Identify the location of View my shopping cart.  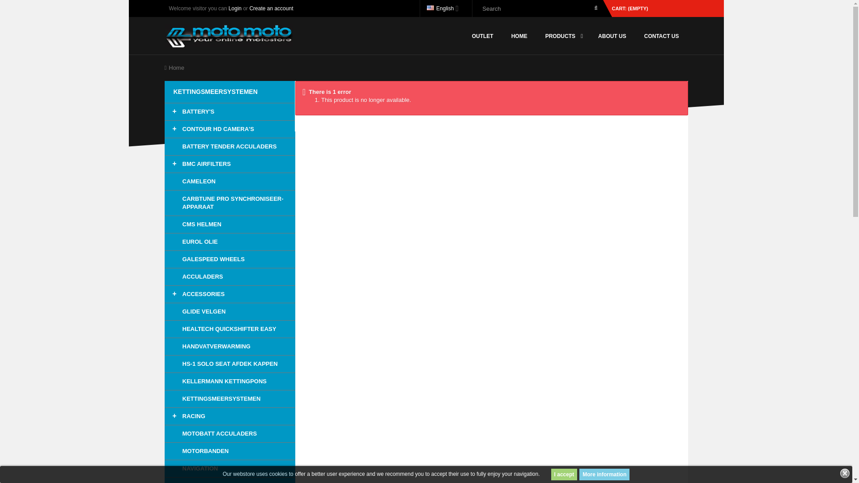
(650, 8).